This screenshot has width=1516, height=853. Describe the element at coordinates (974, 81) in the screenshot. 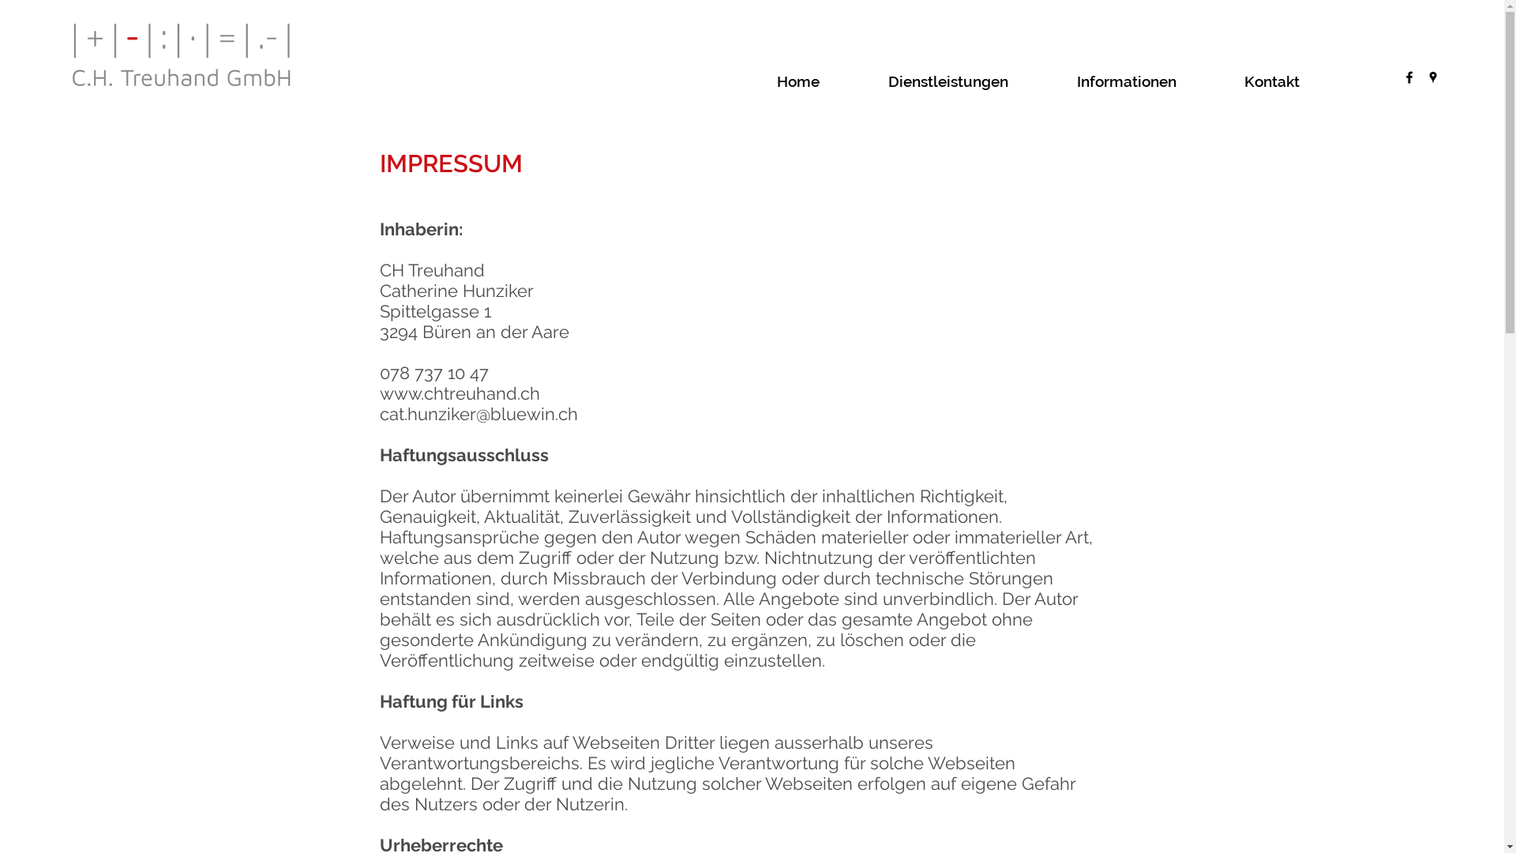

I see `Dienstleistungen` at that location.